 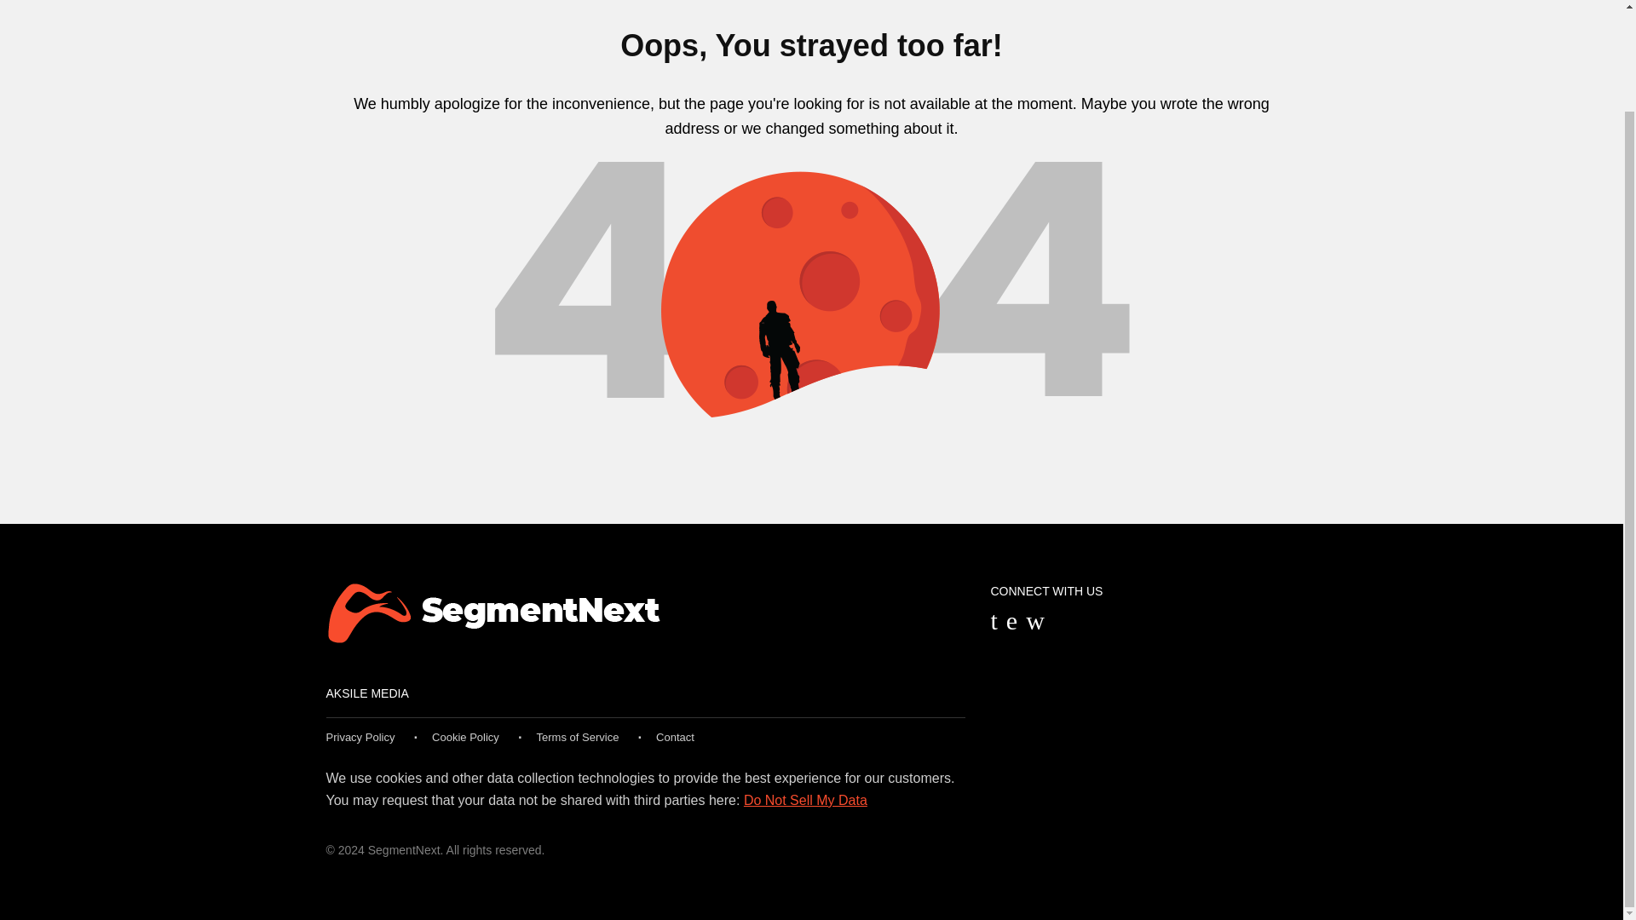 What do you see at coordinates (675, 736) in the screenshot?
I see `Contact` at bounding box center [675, 736].